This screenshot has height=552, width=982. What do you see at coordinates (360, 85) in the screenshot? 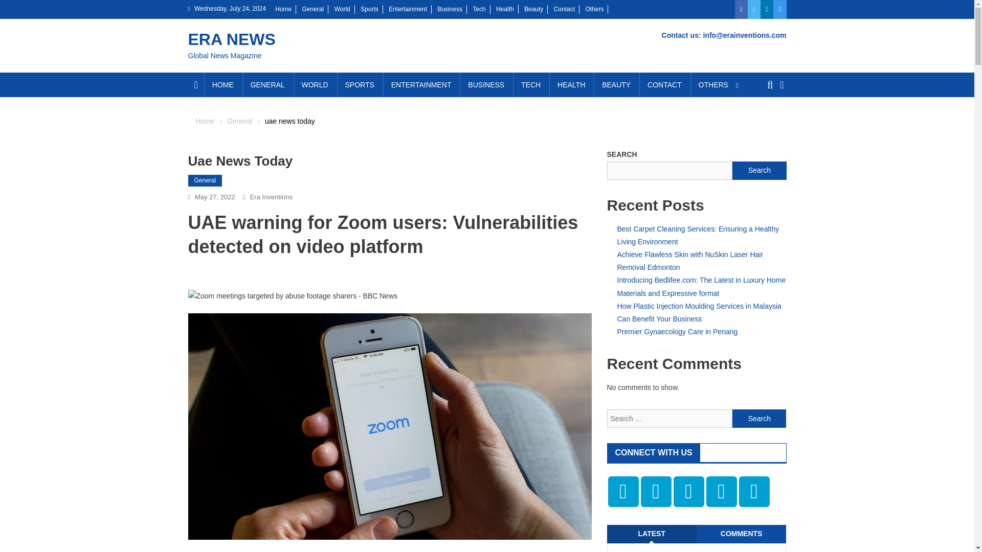
I see `SPORTS` at bounding box center [360, 85].